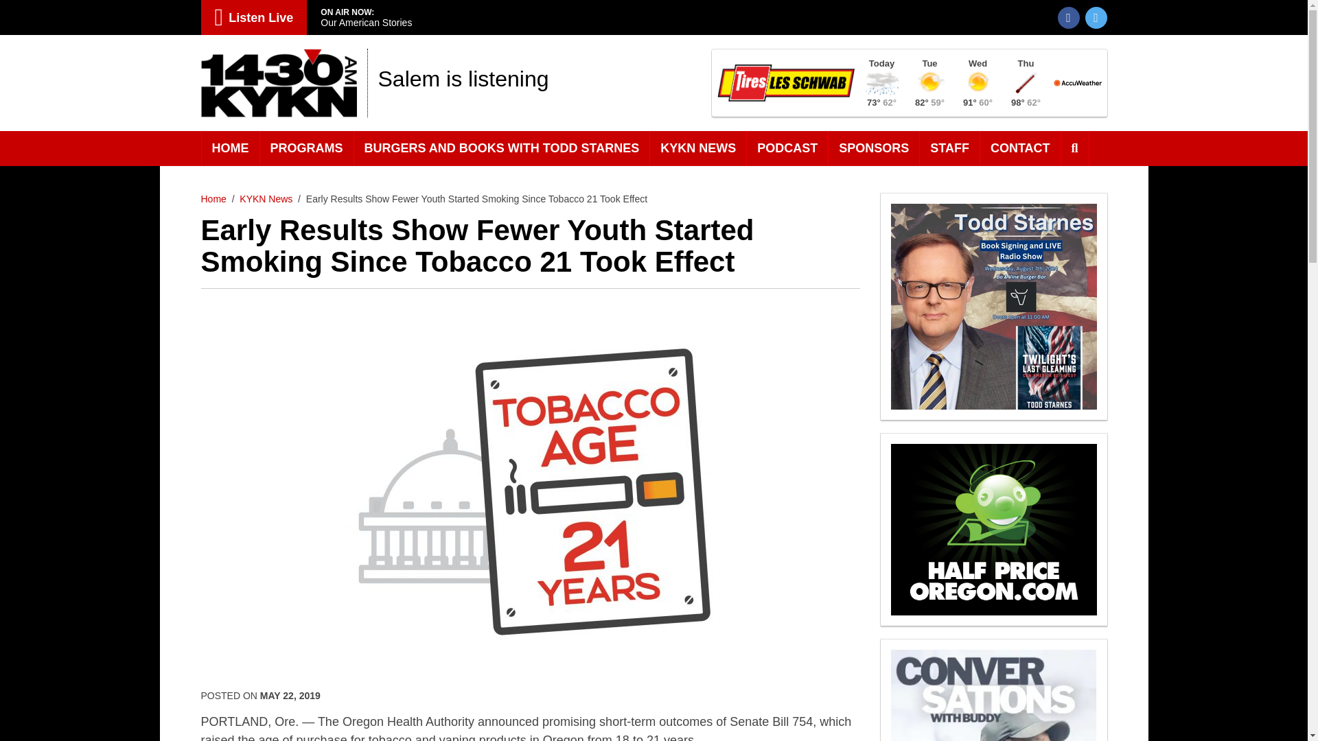  Describe the element at coordinates (213, 199) in the screenshot. I see `Home` at that location.